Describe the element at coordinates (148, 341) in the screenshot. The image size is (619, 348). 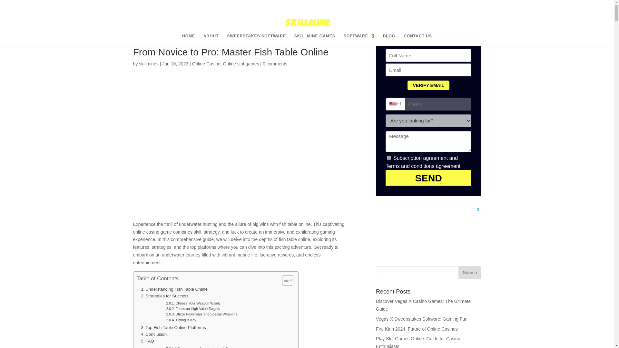
I see `FAQ` at that location.